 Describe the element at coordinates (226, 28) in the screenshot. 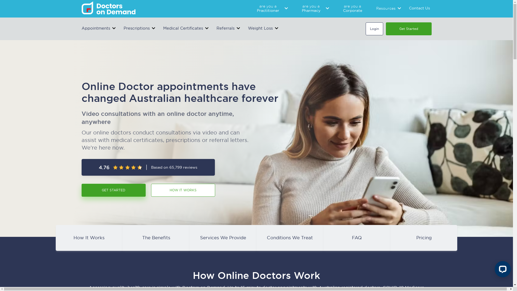

I see `Referrals` at that location.